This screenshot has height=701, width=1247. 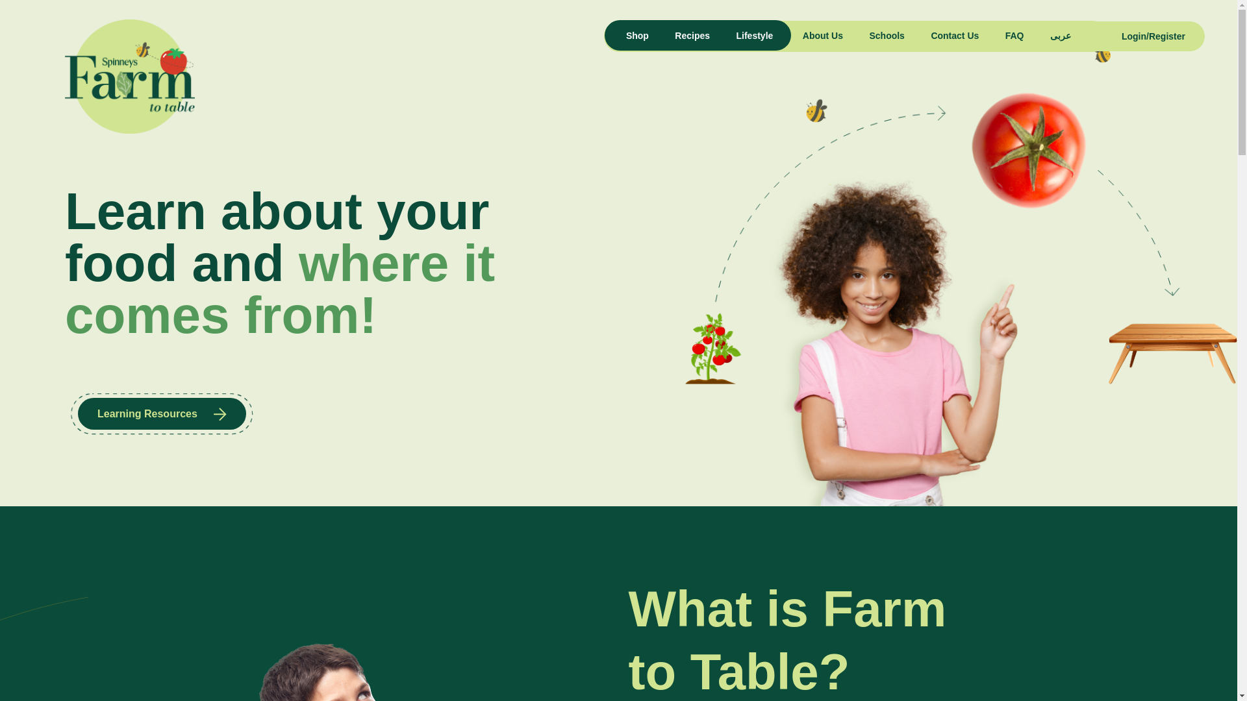 What do you see at coordinates (886, 35) in the screenshot?
I see `Schools` at bounding box center [886, 35].